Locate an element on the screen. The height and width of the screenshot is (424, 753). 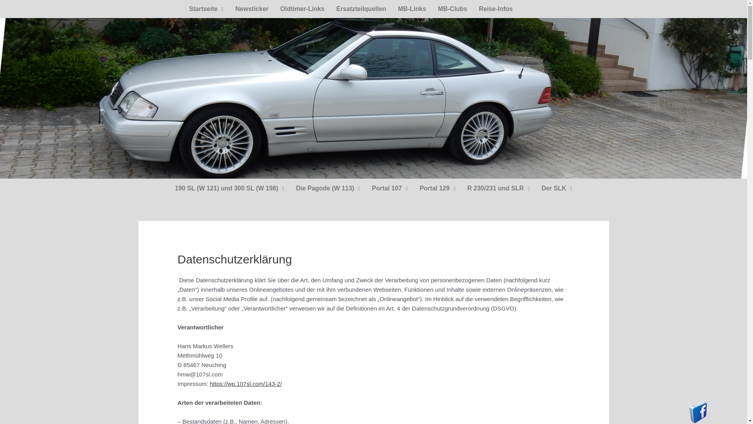
Visit Us On Facebook is located at coordinates (698, 411).